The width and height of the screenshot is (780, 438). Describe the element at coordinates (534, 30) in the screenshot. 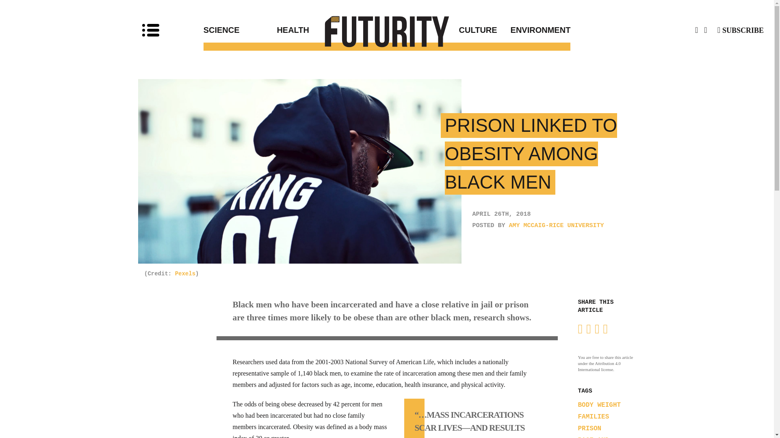

I see `ENVIRONMENT` at that location.